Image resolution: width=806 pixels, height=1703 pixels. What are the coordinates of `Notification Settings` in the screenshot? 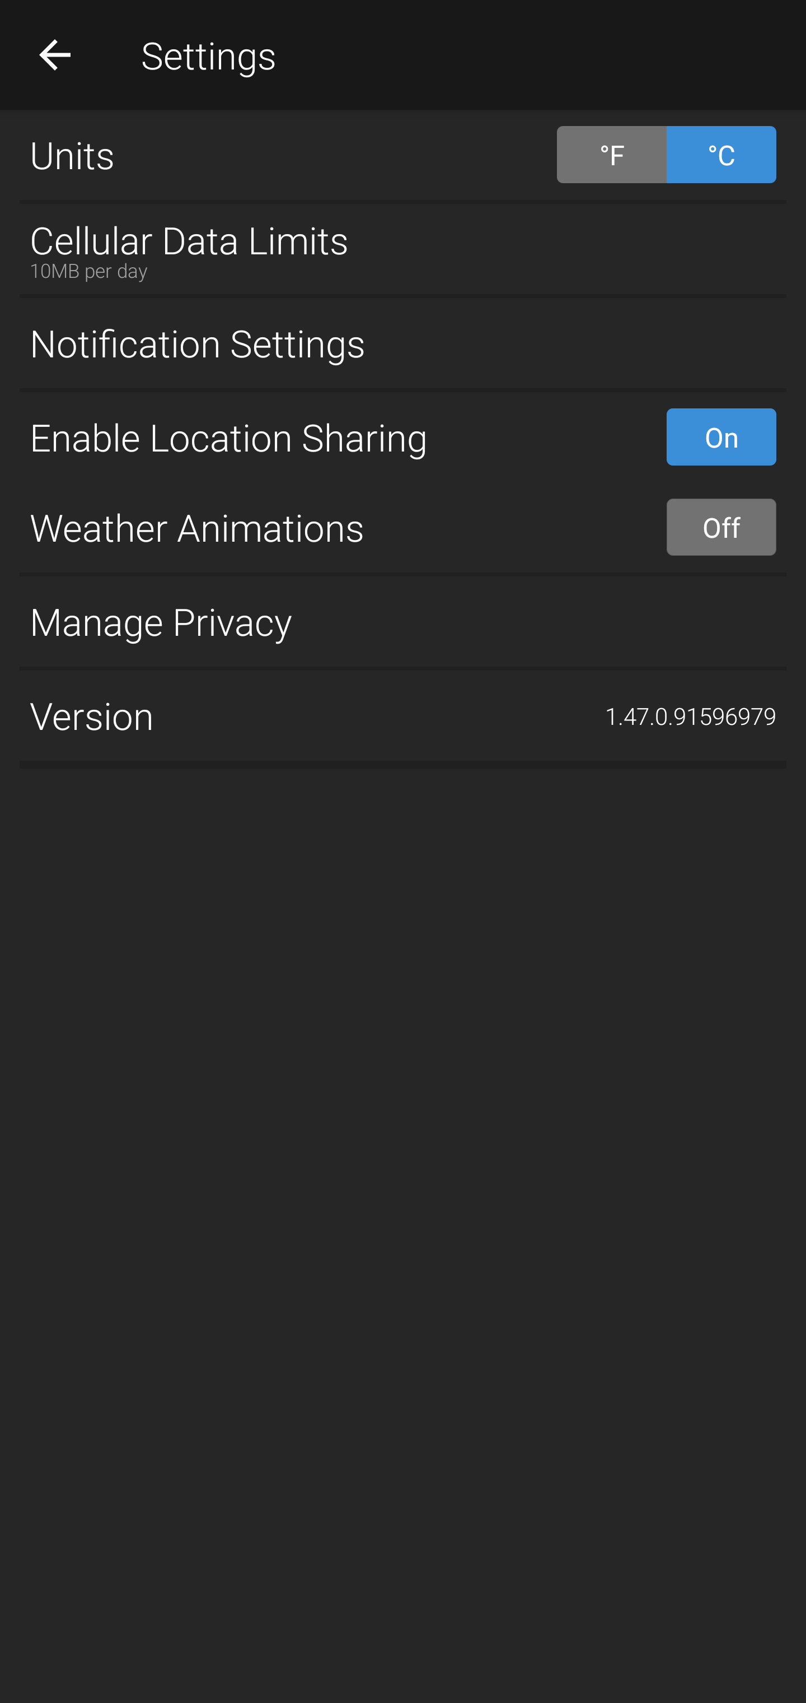 It's located at (403, 343).